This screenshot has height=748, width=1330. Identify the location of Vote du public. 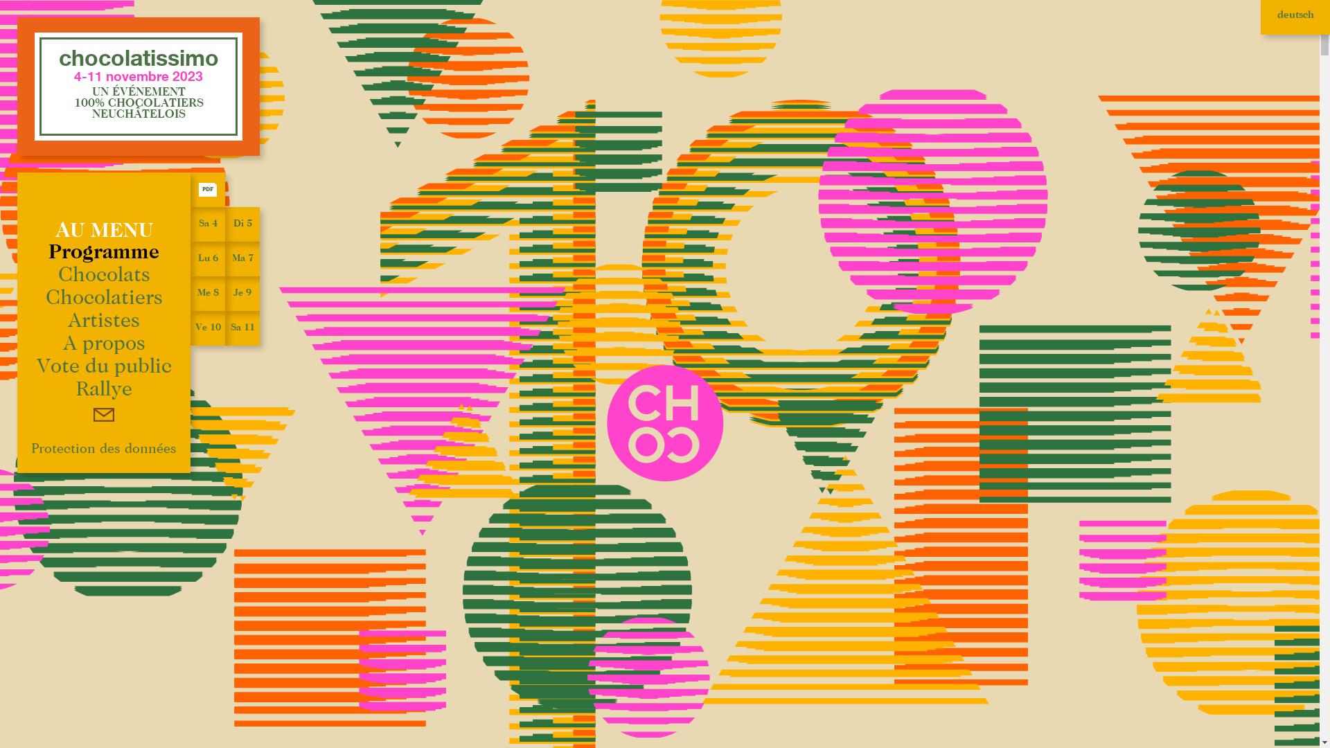
(103, 367).